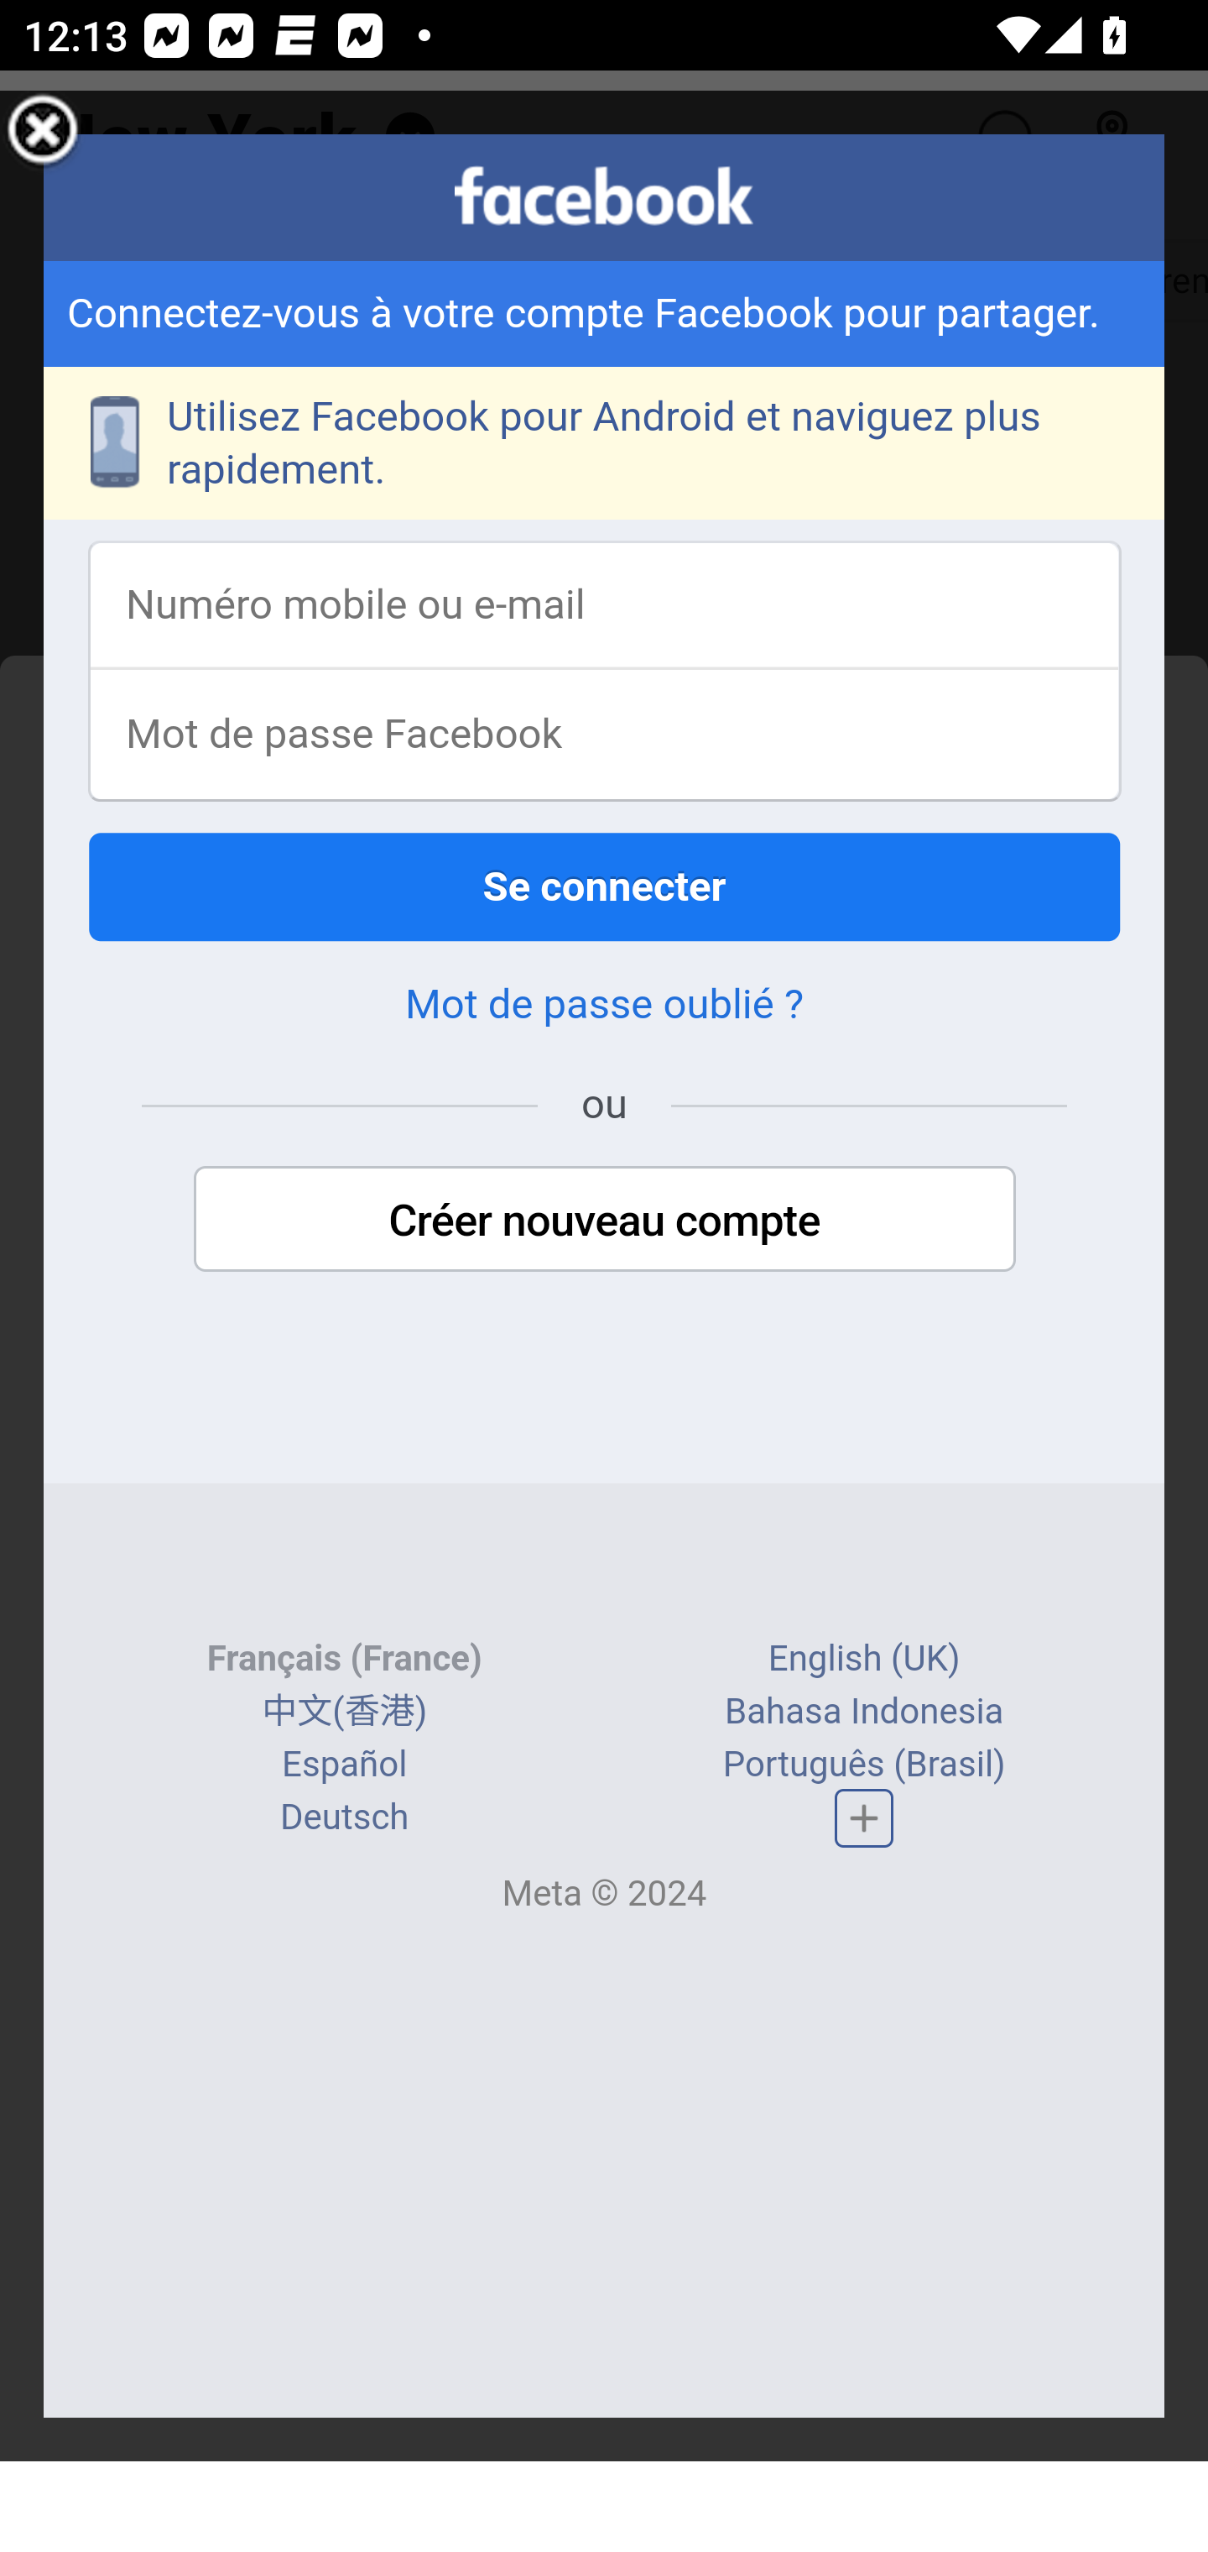 Image resolution: width=1208 pixels, height=2552 pixels. Describe the element at coordinates (604, 1007) in the screenshot. I see `Mot de passe oublié ?` at that location.